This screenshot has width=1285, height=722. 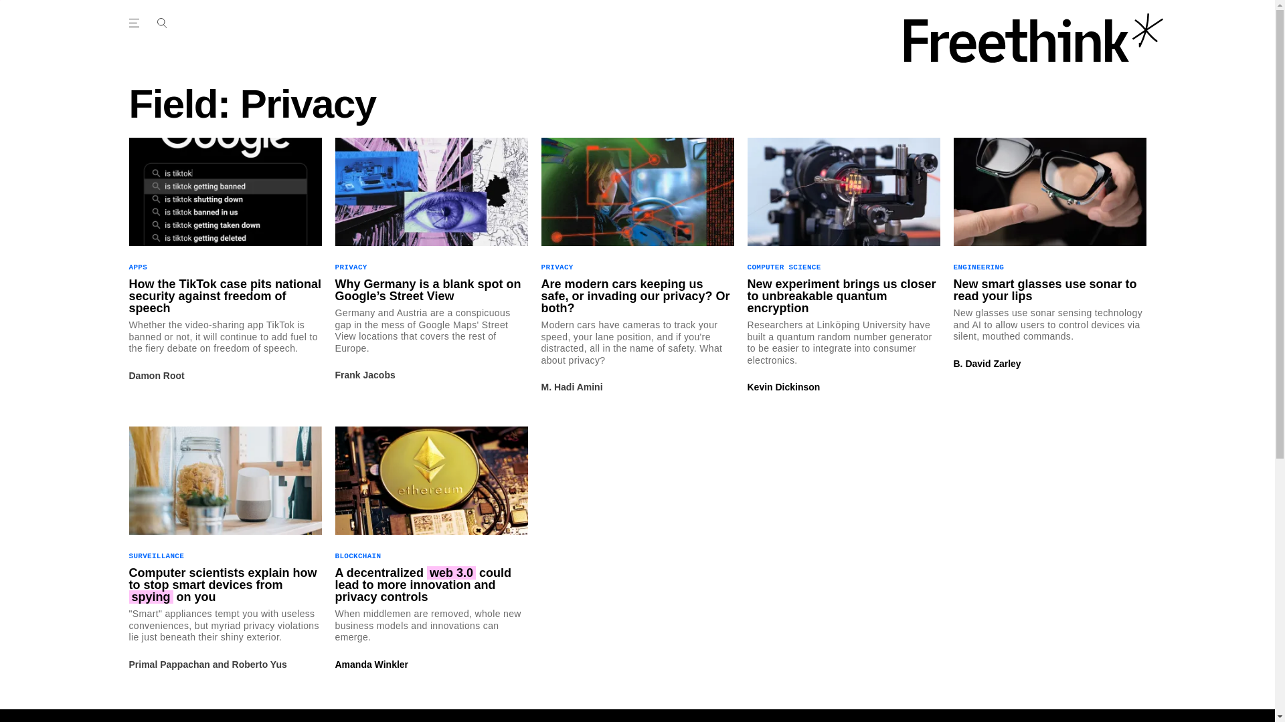 What do you see at coordinates (783, 267) in the screenshot?
I see `COMPUTER SCIENCE` at bounding box center [783, 267].